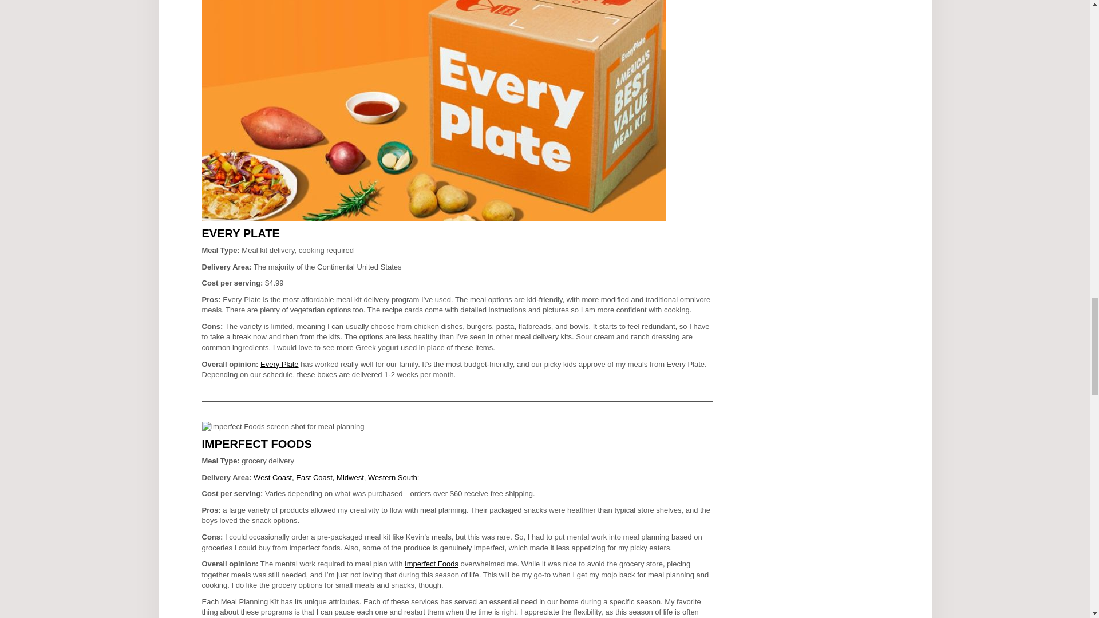  What do you see at coordinates (431, 564) in the screenshot?
I see `Imperfect Foods` at bounding box center [431, 564].